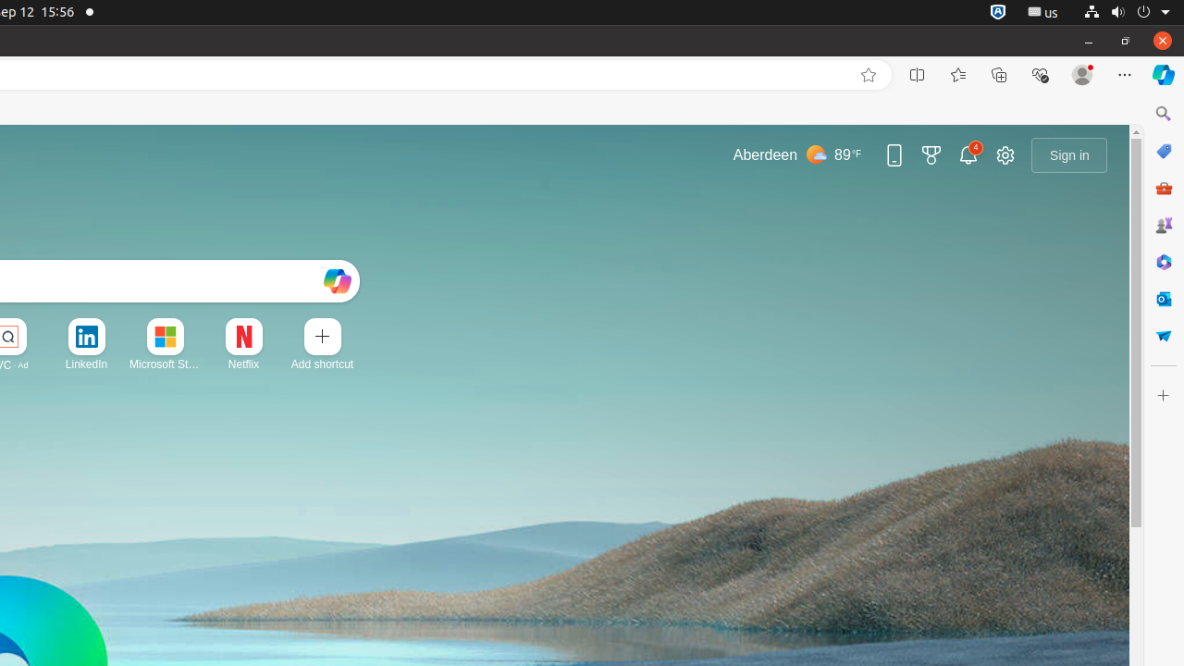 The width and height of the screenshot is (1184, 666). I want to click on Customize, so click(1164, 396).